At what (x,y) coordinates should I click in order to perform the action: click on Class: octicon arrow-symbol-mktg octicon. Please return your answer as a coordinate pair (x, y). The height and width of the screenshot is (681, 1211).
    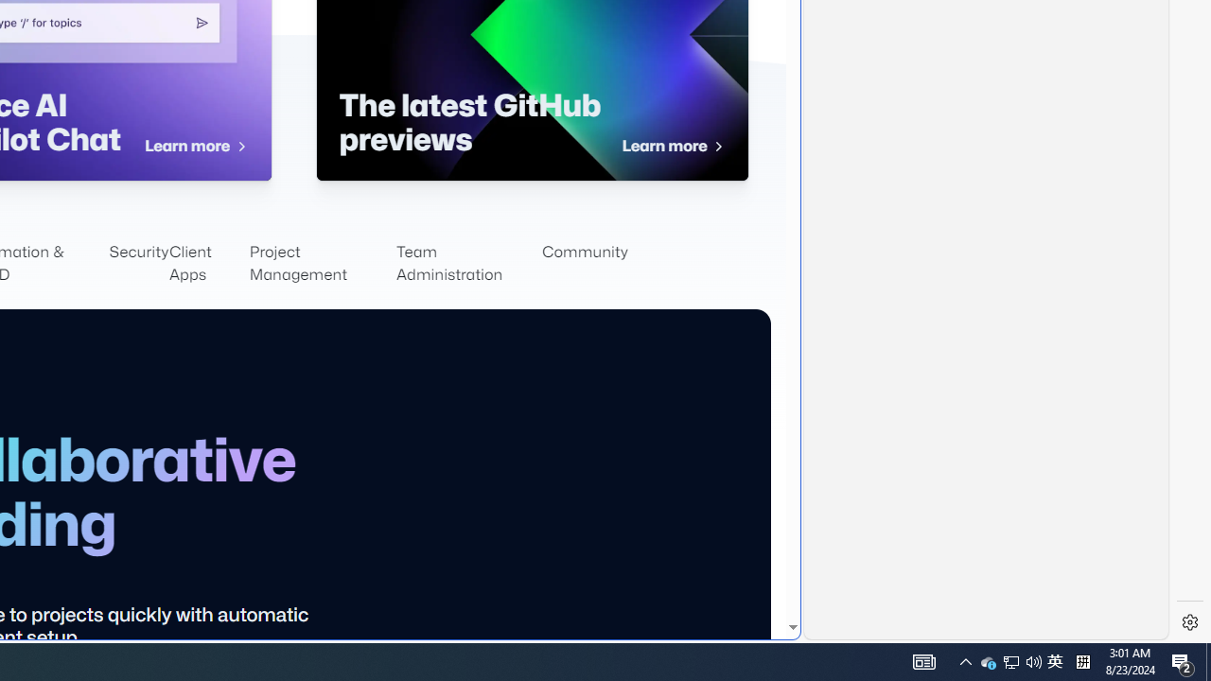
    Looking at the image, I should click on (717, 147).